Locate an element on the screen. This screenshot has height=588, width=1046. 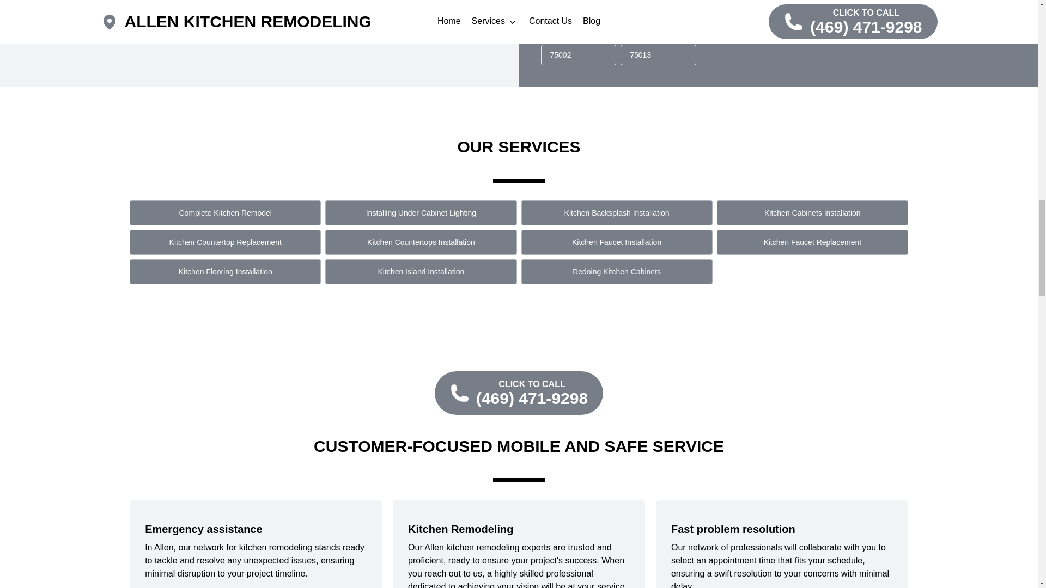
Kitchen Countertop Replacement is located at coordinates (226, 242).